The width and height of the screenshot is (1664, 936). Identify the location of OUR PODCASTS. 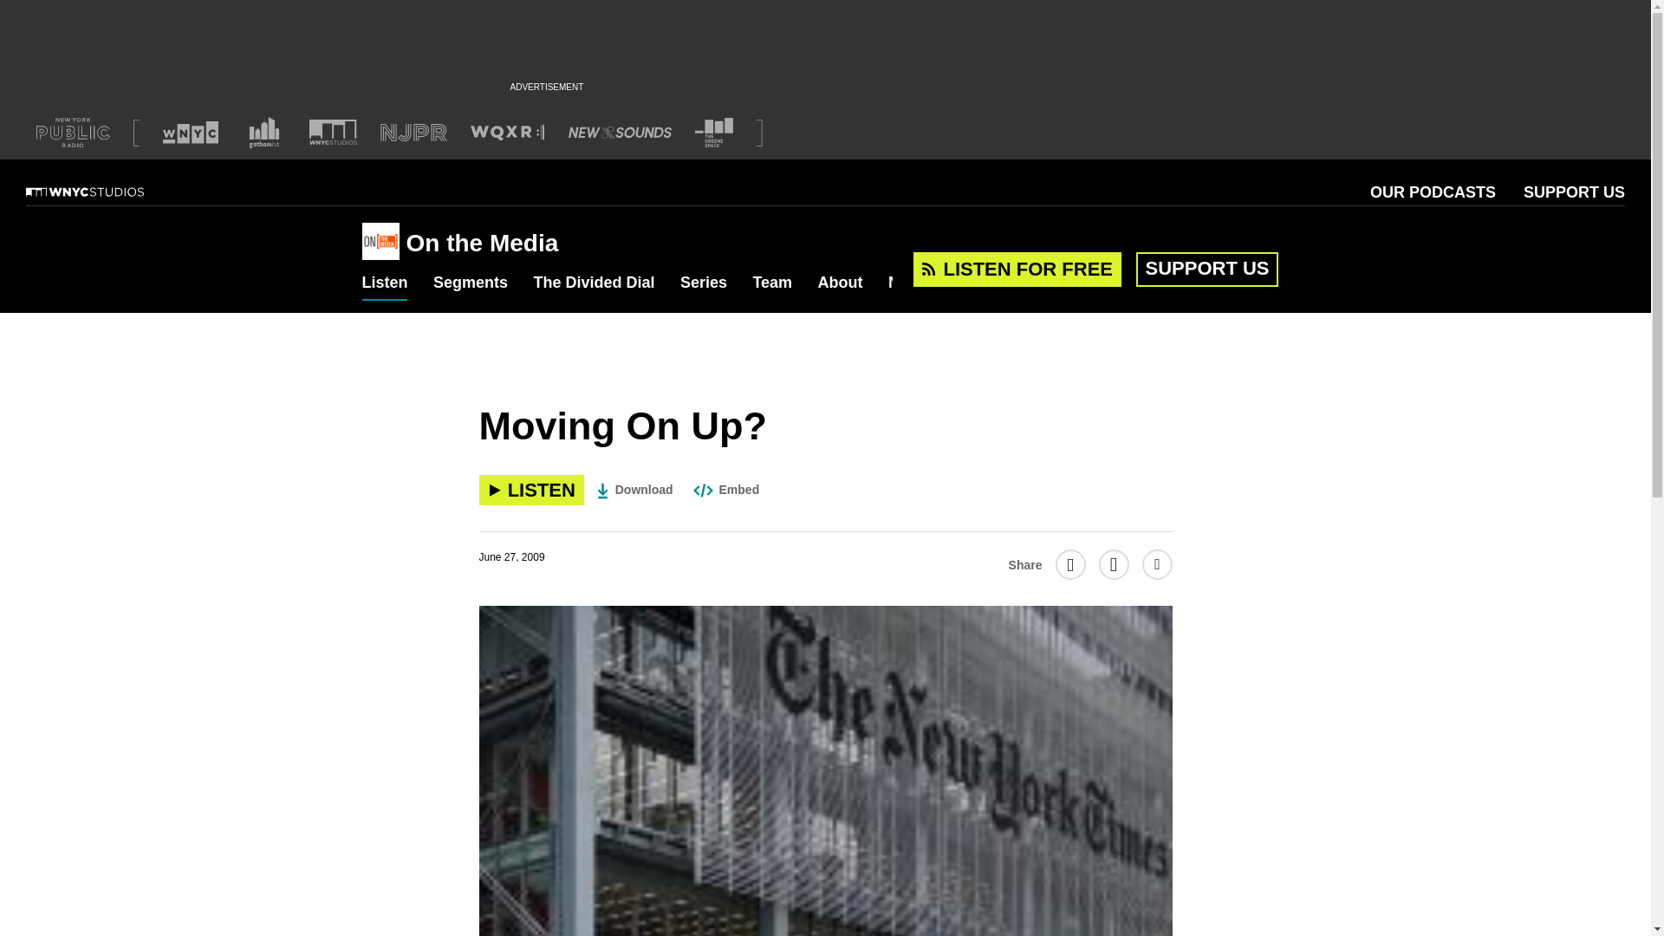
(1433, 192).